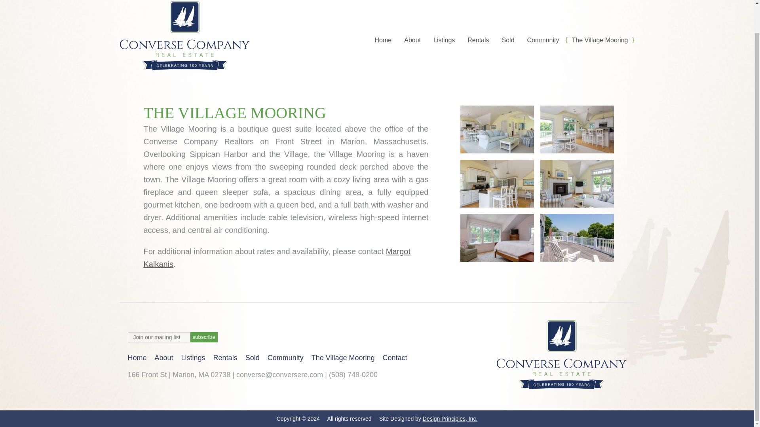  What do you see at coordinates (203, 337) in the screenshot?
I see `subscribe` at bounding box center [203, 337].